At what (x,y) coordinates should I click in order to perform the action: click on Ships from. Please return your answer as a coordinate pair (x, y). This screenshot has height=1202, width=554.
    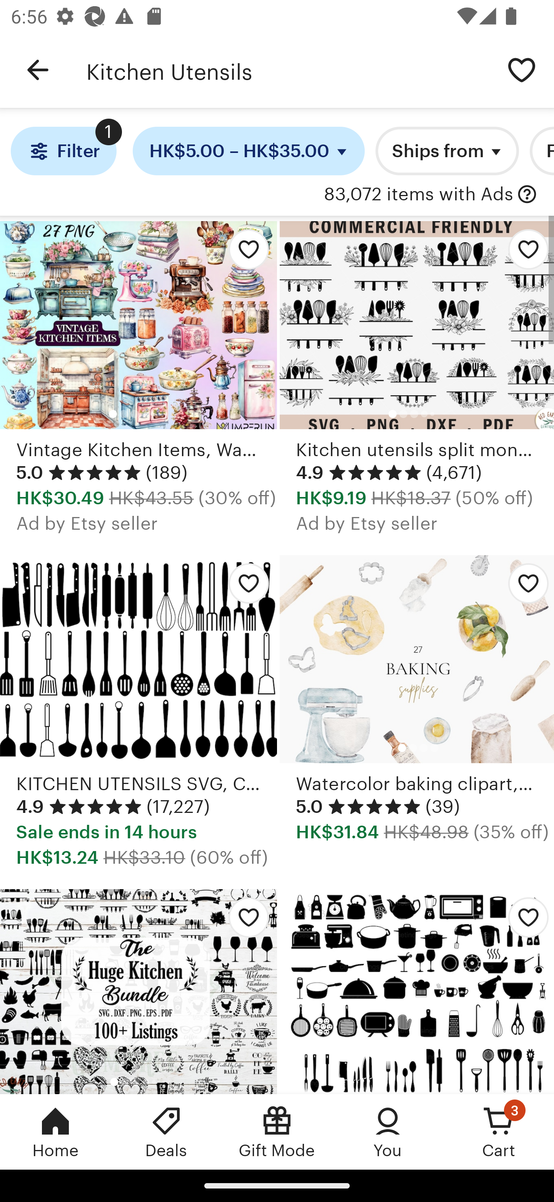
    Looking at the image, I should click on (447, 151).